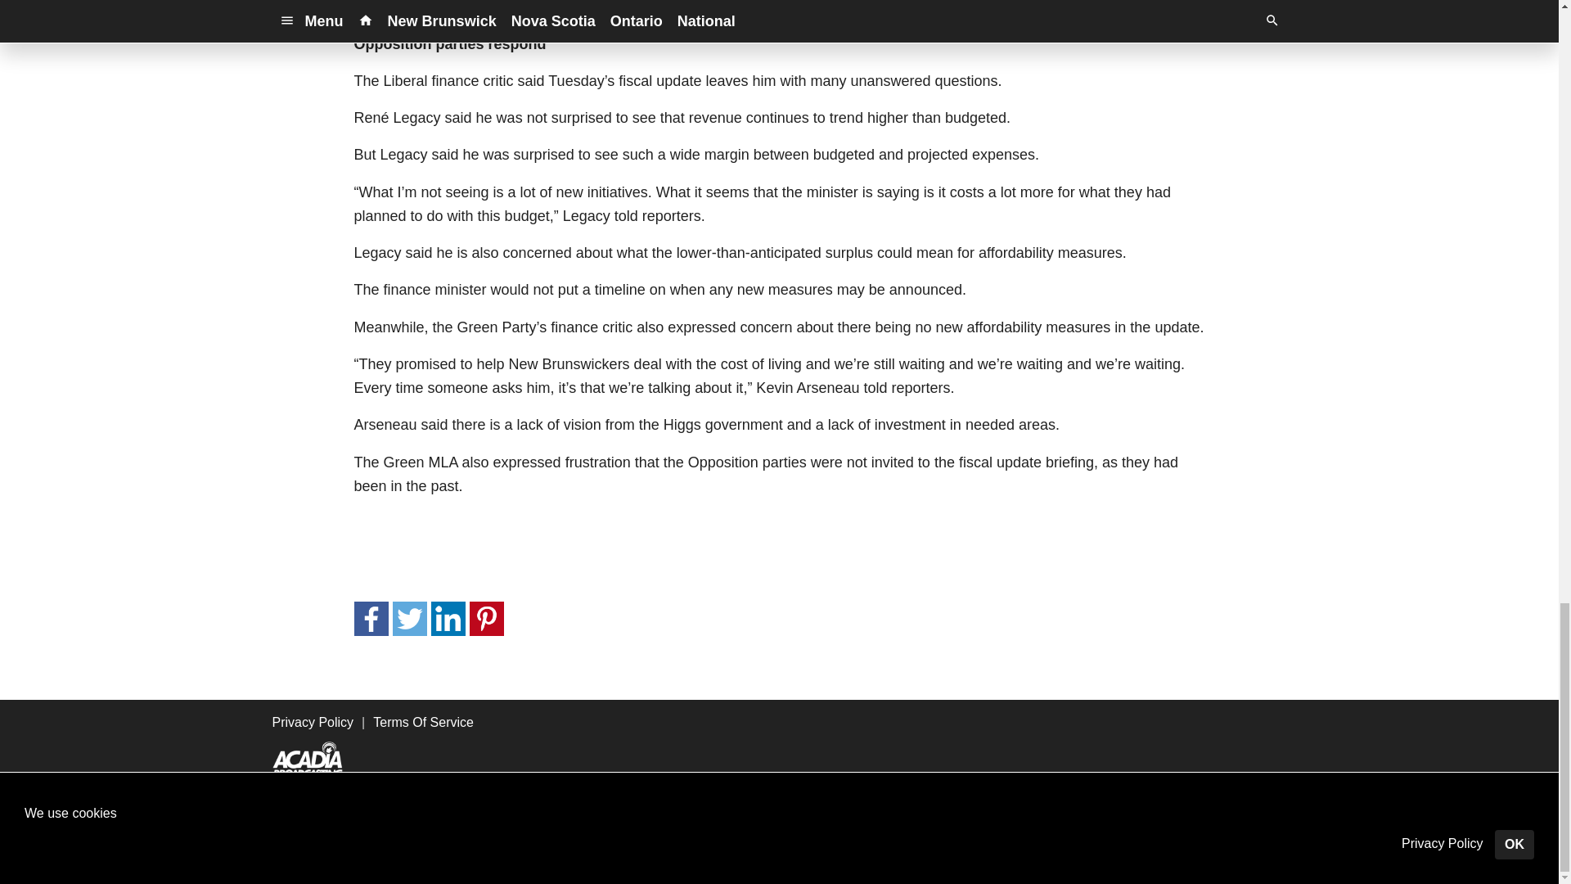 This screenshot has width=1571, height=884. I want to click on Privacy Policy, so click(313, 722).